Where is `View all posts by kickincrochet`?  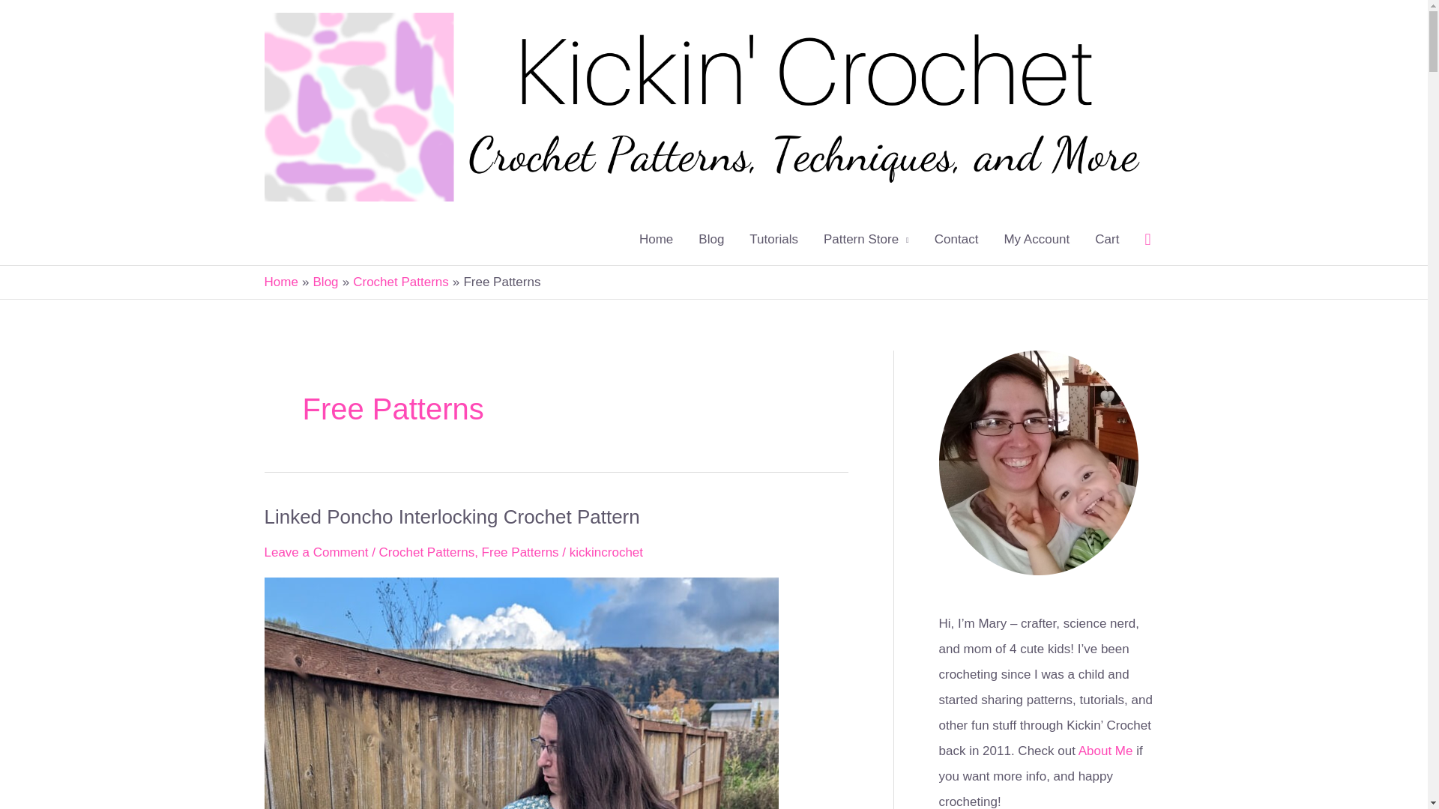
View all posts by kickincrochet is located at coordinates (606, 552).